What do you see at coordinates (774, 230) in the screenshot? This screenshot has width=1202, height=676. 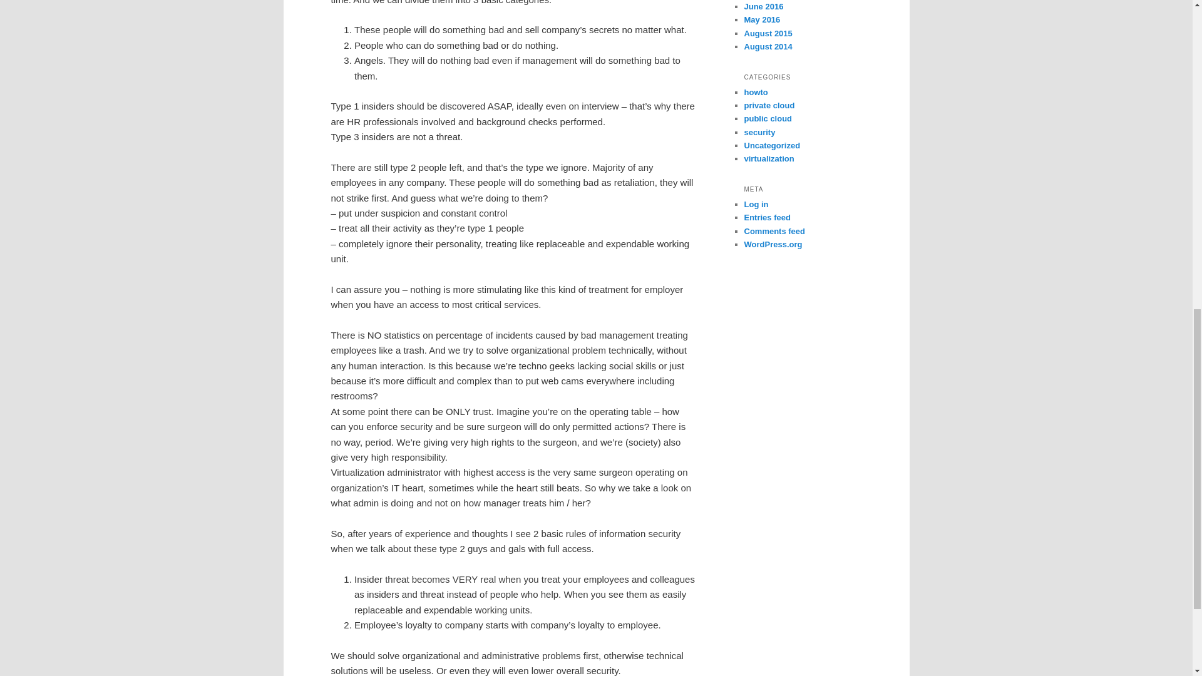 I see `Comments feed` at bounding box center [774, 230].